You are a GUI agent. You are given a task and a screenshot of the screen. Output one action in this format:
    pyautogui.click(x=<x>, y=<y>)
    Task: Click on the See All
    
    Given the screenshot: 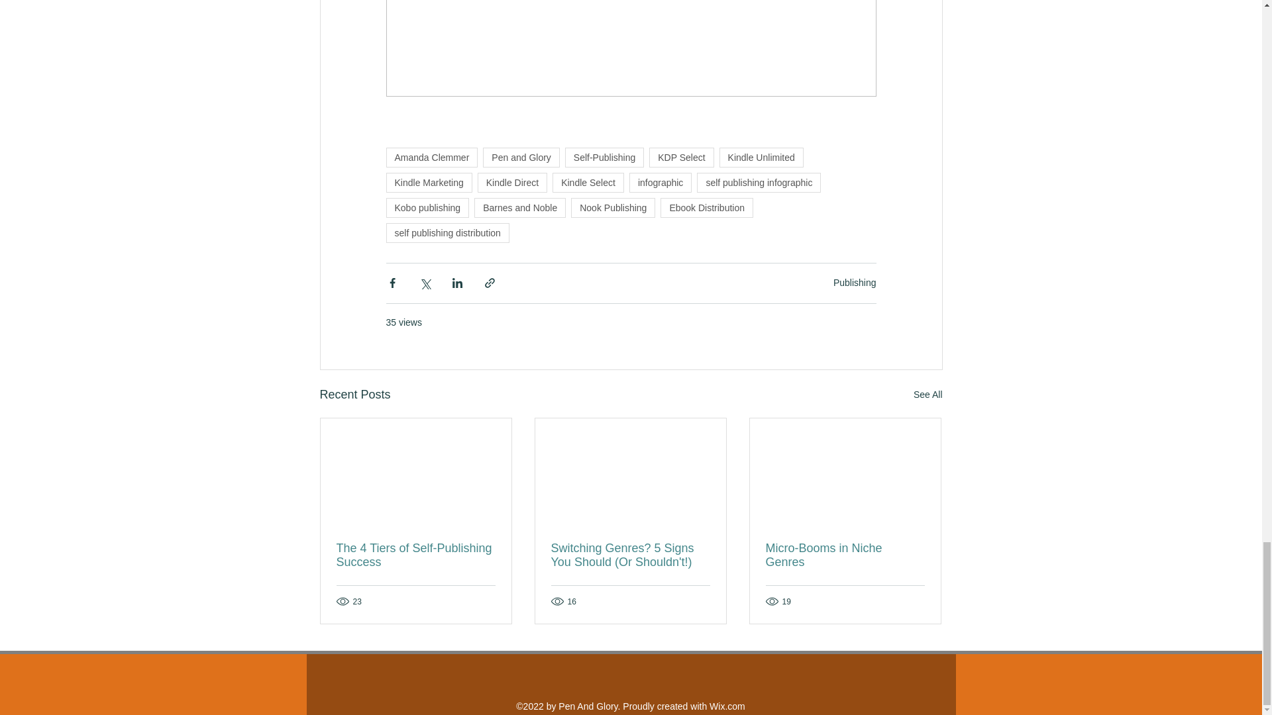 What is the action you would take?
    pyautogui.click(x=927, y=395)
    